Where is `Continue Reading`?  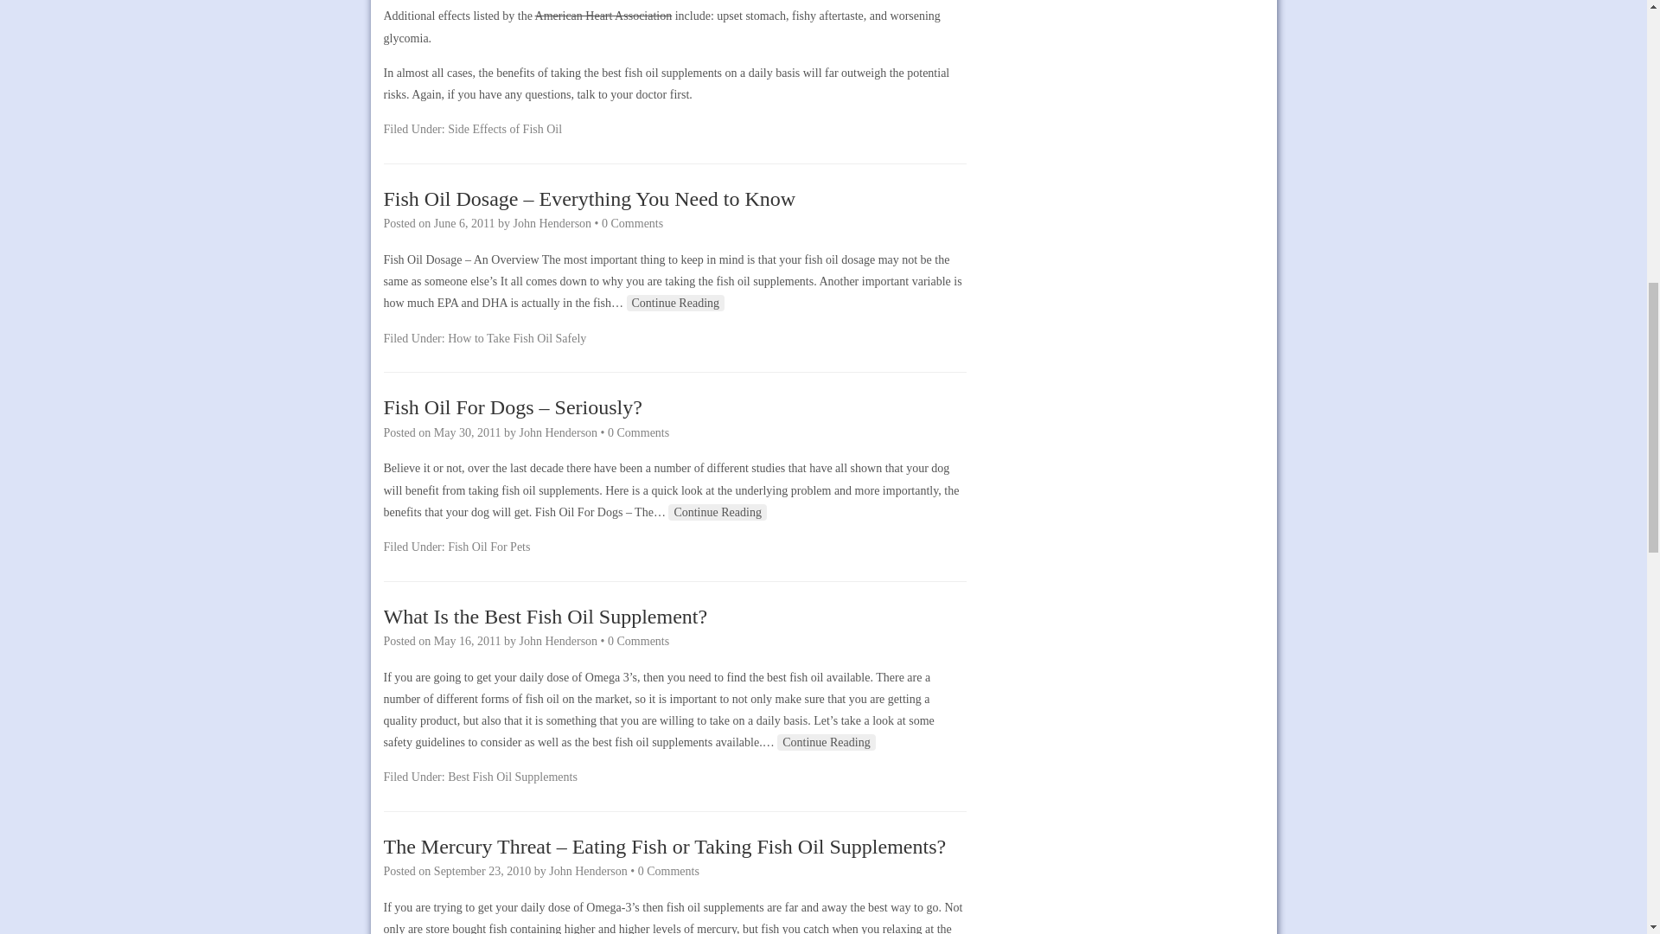
Continue Reading is located at coordinates (827, 742).